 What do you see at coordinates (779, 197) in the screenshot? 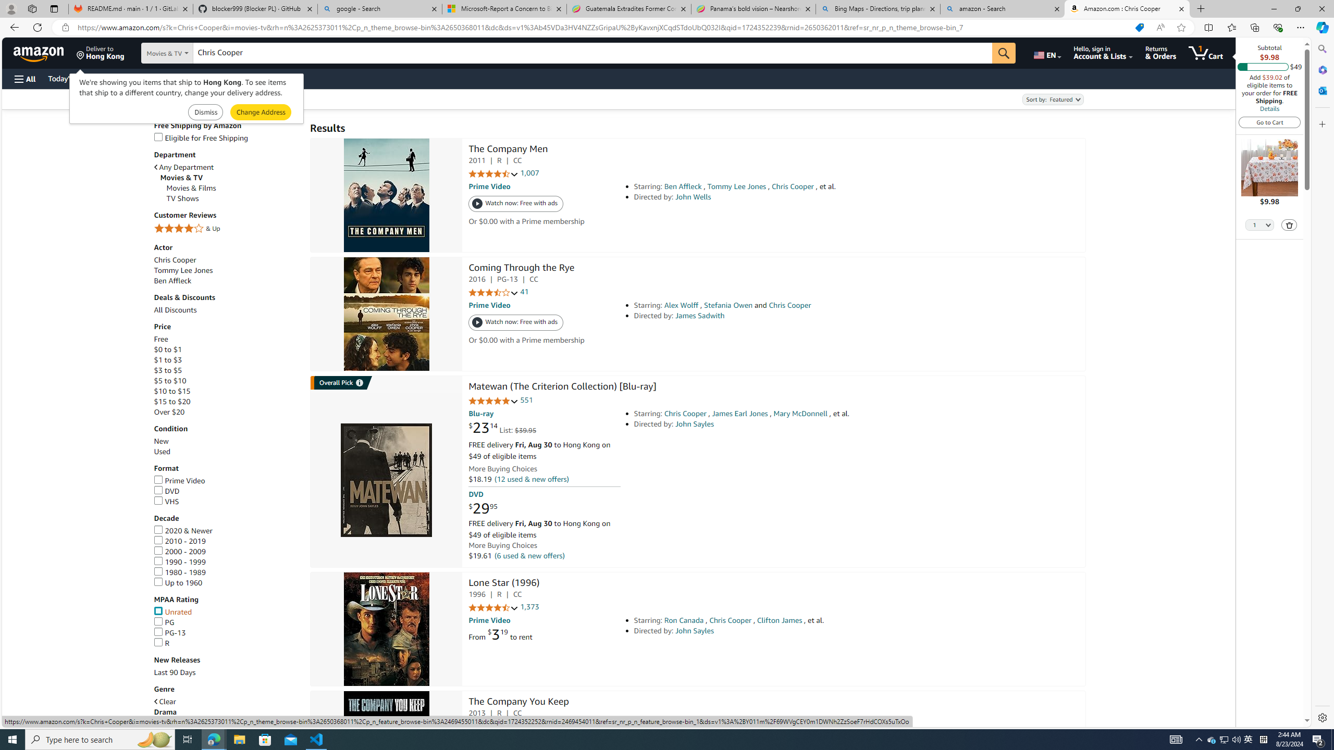
I see `Directed by: John Wells` at bounding box center [779, 197].